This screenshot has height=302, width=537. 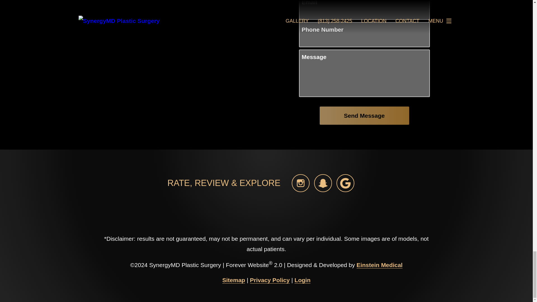 I want to click on Sitemap, so click(x=234, y=280).